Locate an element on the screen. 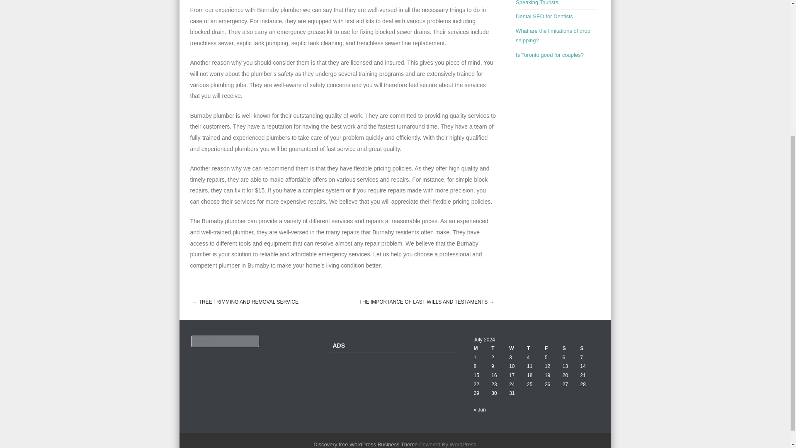 The height and width of the screenshot is (448, 796). 22 is located at coordinates (476, 385).